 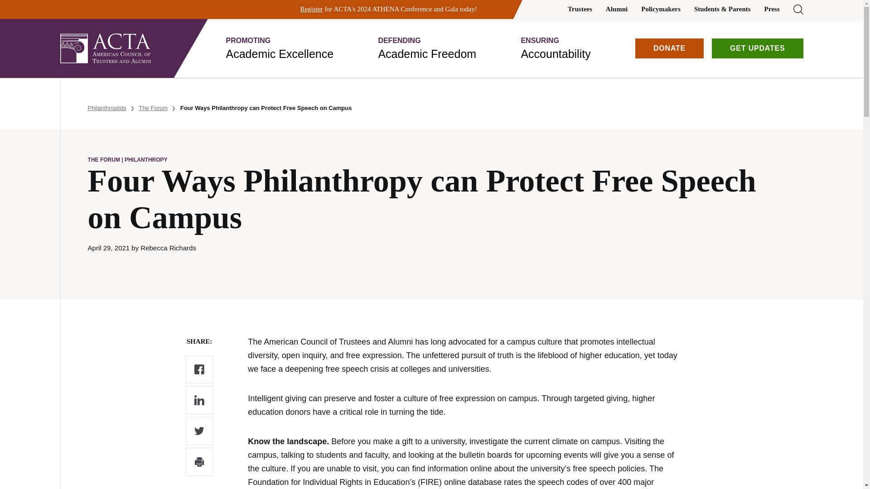 What do you see at coordinates (616, 9) in the screenshot?
I see `Press` at bounding box center [616, 9].